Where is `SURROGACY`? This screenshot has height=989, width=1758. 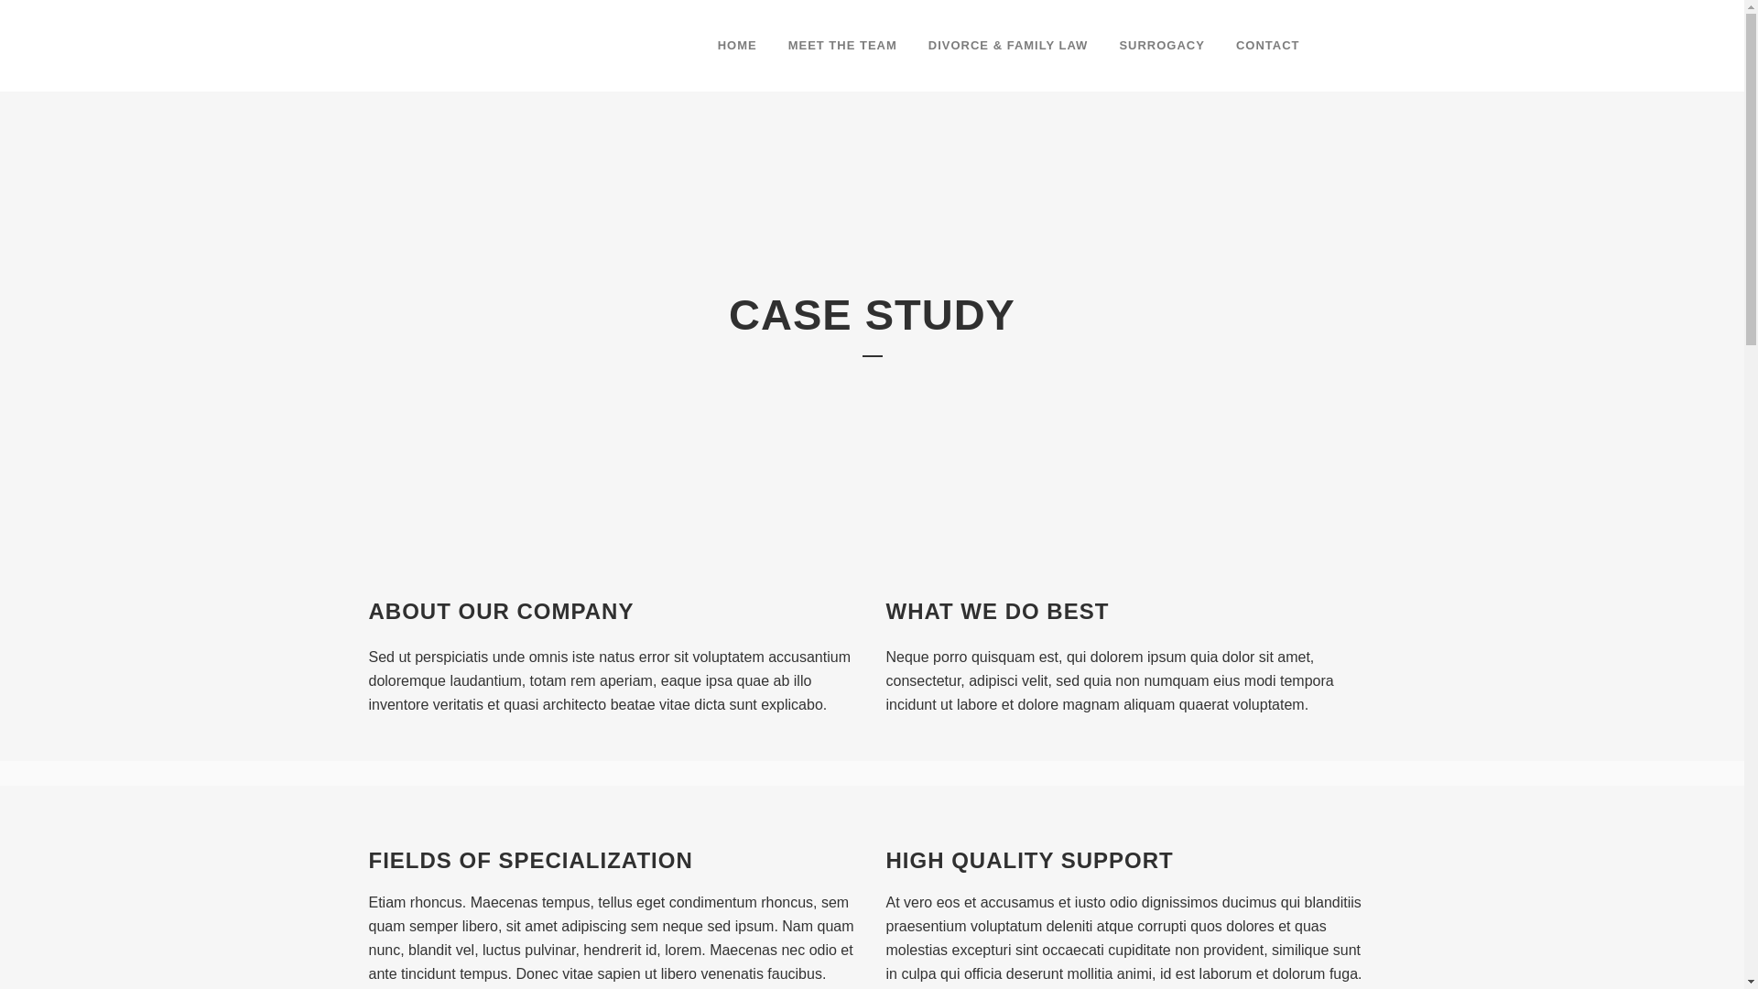
SURROGACY is located at coordinates (1162, 46).